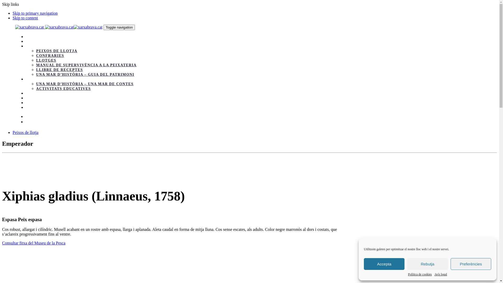  I want to click on Rebutja, so click(428, 264).